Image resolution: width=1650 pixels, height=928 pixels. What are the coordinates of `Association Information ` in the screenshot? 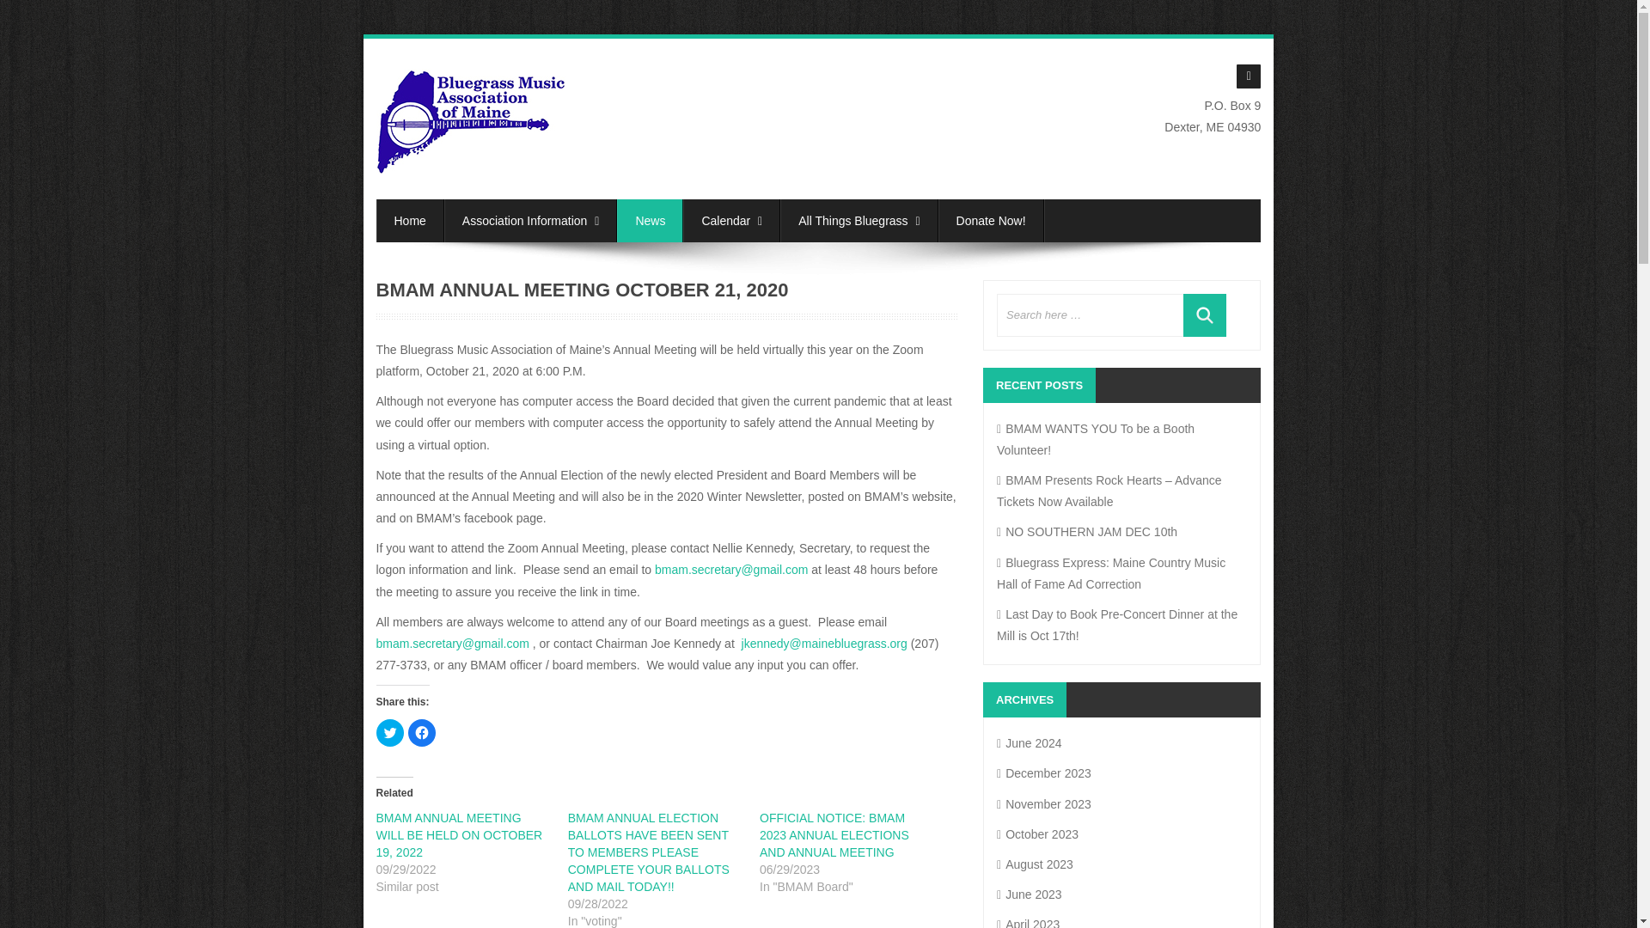 It's located at (530, 220).